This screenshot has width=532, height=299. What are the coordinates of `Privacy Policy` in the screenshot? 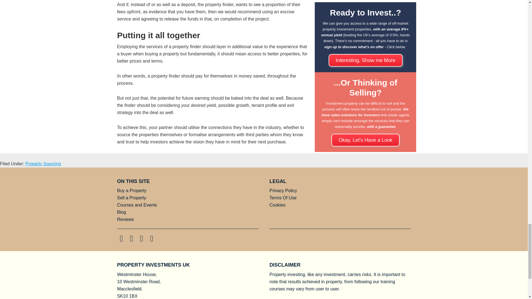 It's located at (283, 190).